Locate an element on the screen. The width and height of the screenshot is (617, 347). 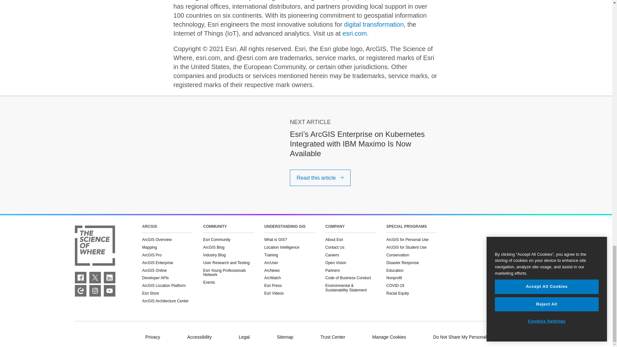
Esri CommunityEsri Community is located at coordinates (80, 290).